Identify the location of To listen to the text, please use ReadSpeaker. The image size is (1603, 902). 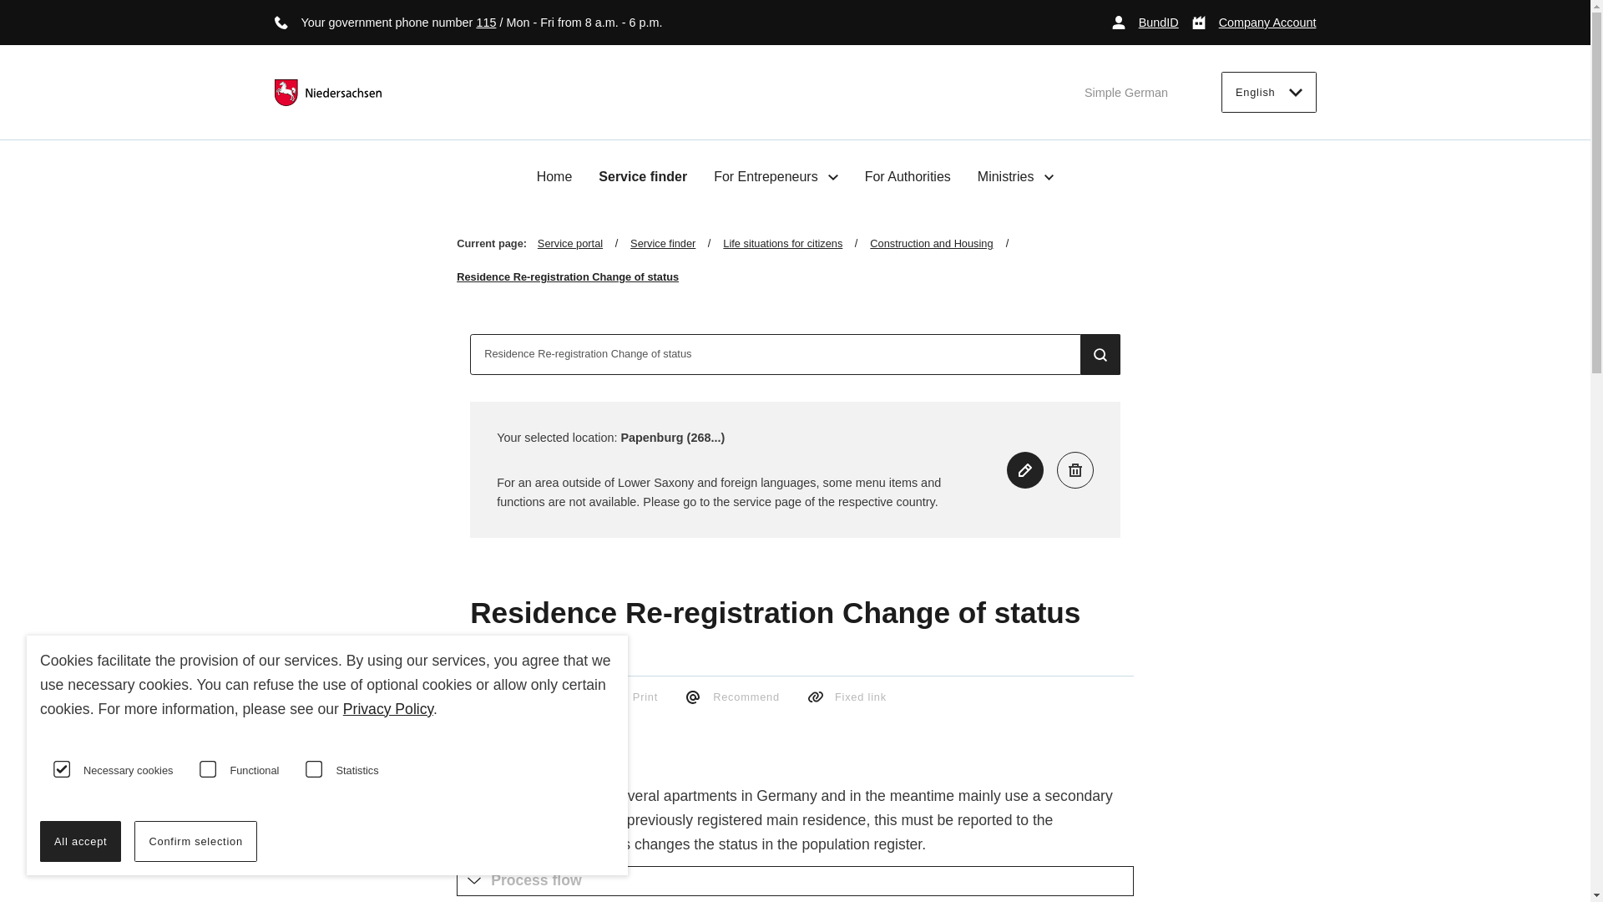
(536, 728).